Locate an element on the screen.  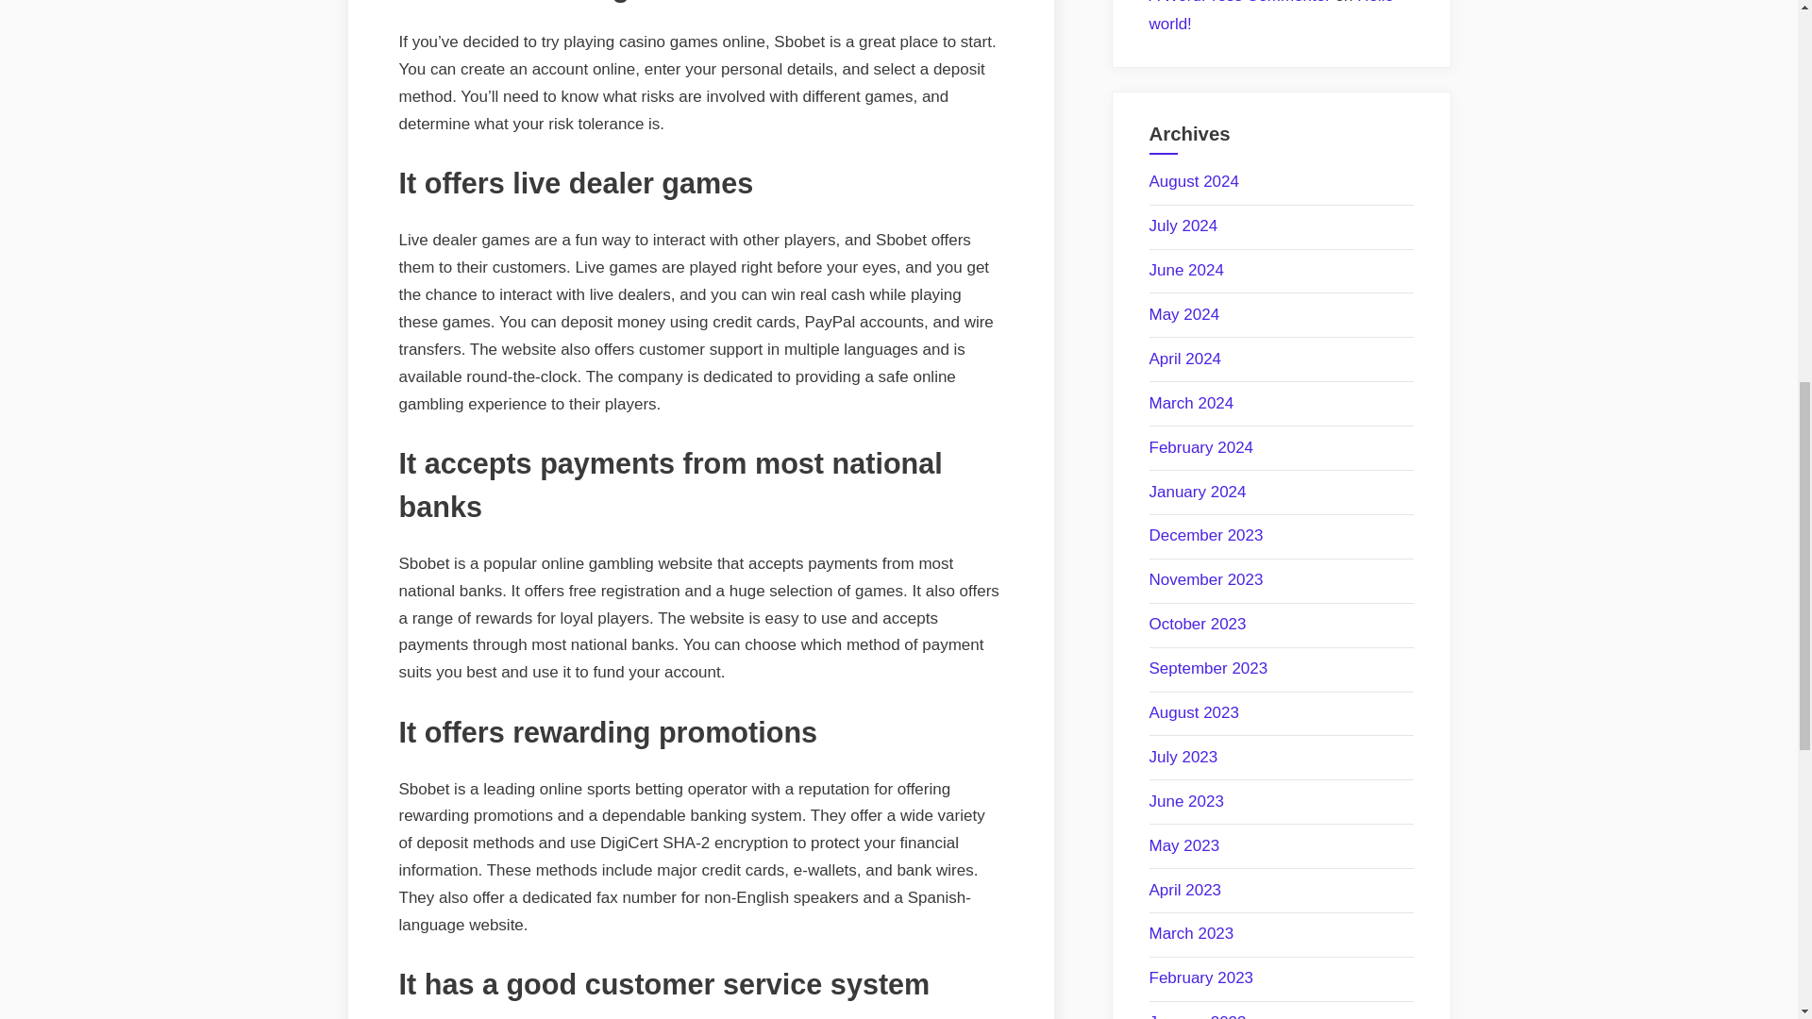
December 2023 is located at coordinates (1206, 535).